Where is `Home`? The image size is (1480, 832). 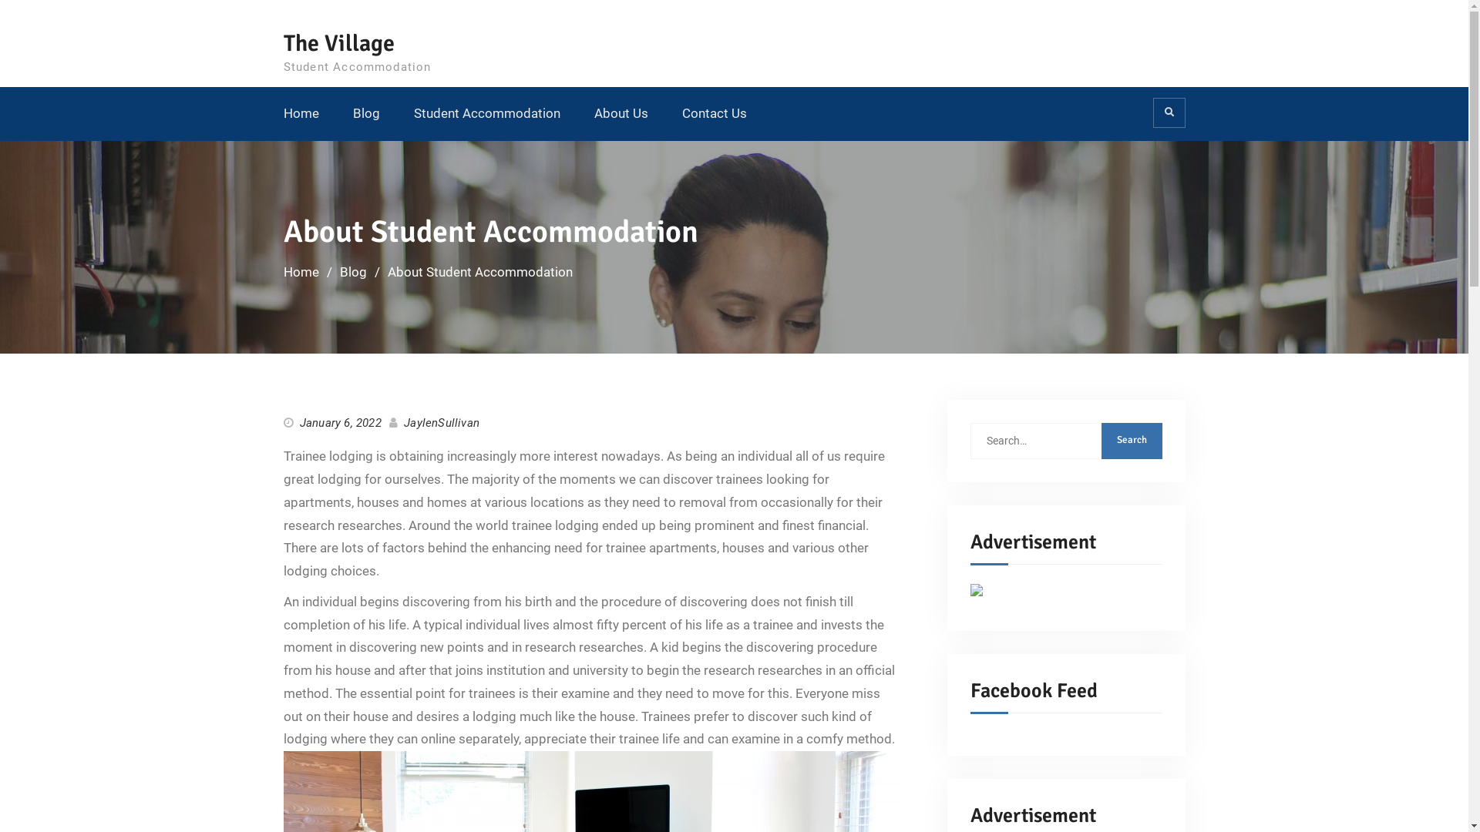 Home is located at coordinates (301, 272).